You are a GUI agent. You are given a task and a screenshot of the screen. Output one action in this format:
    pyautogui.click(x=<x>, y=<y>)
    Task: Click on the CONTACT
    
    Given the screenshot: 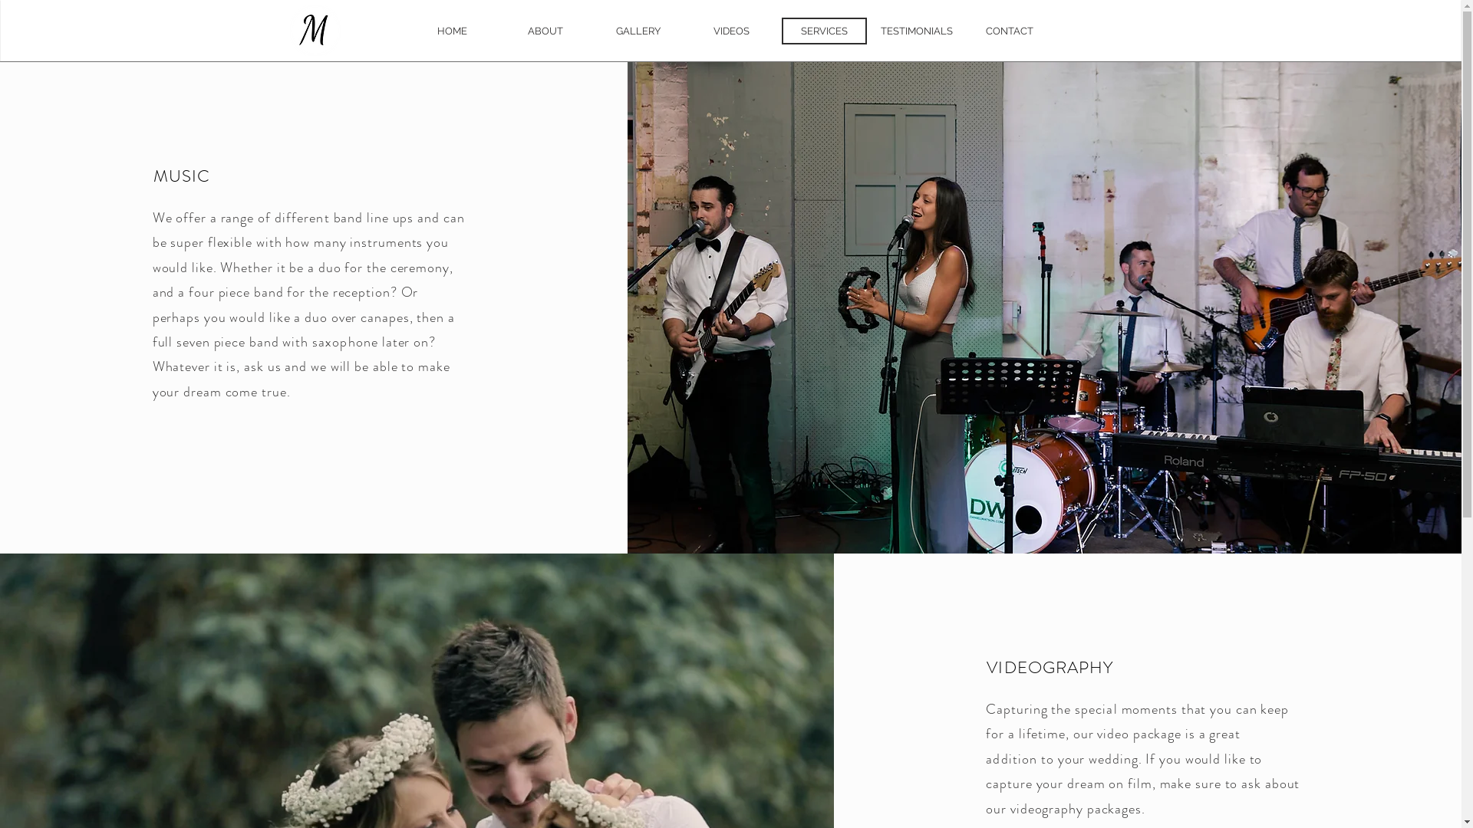 What is the action you would take?
    pyautogui.click(x=1010, y=31)
    